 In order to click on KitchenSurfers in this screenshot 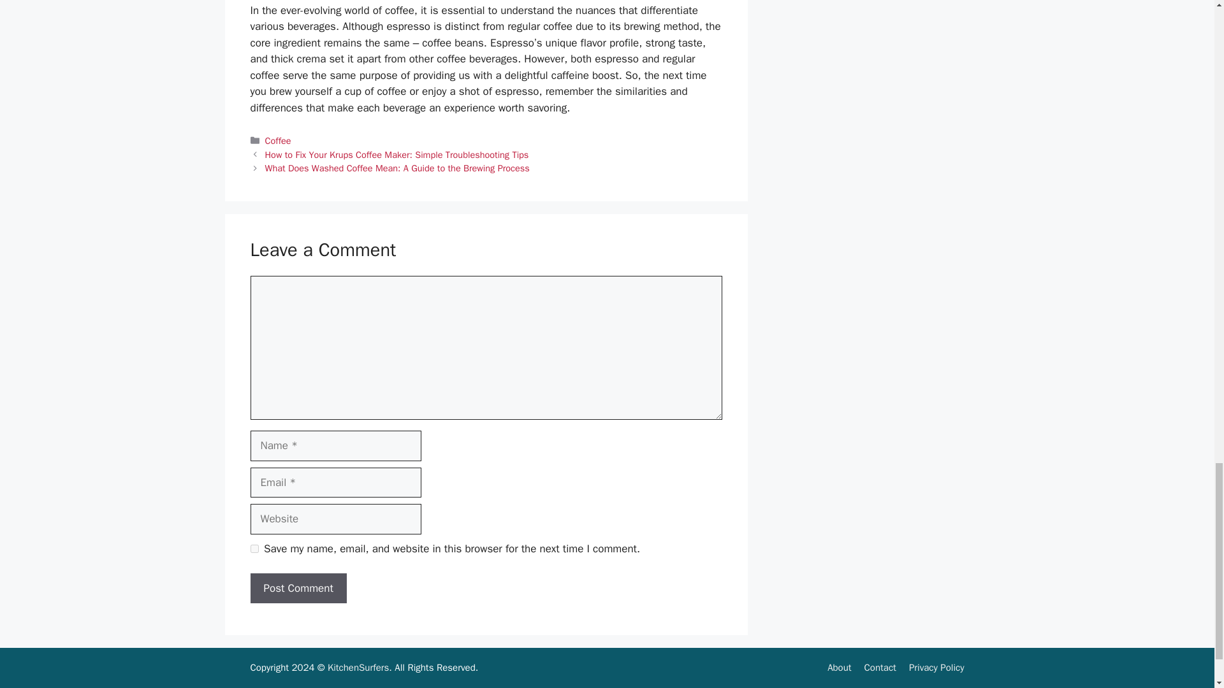, I will do `click(358, 668)`.